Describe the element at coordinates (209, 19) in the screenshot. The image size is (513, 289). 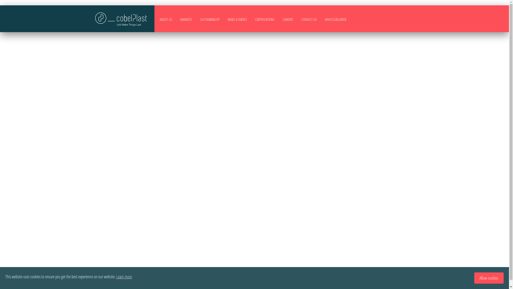
I see `SUSTAINABILITY` at that location.